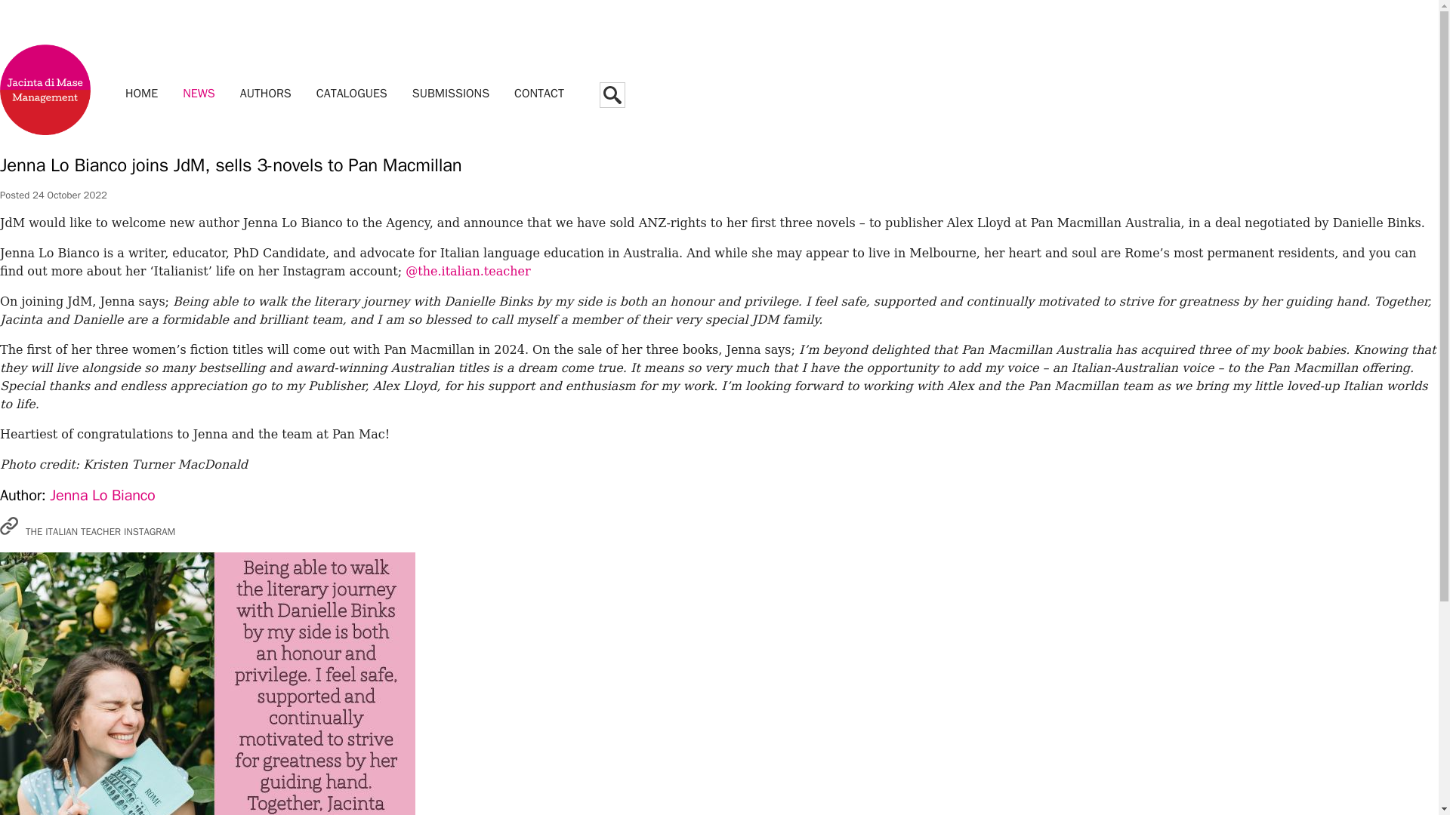  What do you see at coordinates (352, 93) in the screenshot?
I see `CATALOGUES` at bounding box center [352, 93].